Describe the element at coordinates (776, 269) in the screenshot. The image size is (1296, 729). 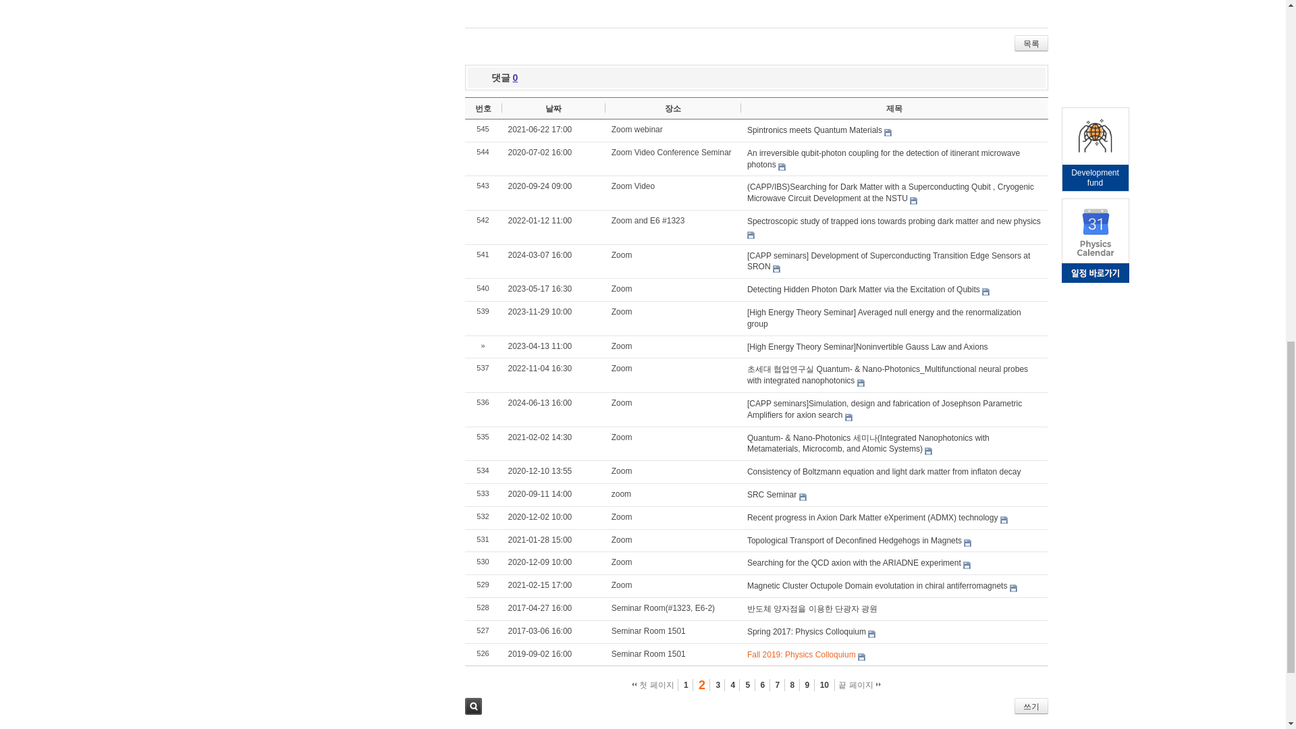
I see `file` at that location.